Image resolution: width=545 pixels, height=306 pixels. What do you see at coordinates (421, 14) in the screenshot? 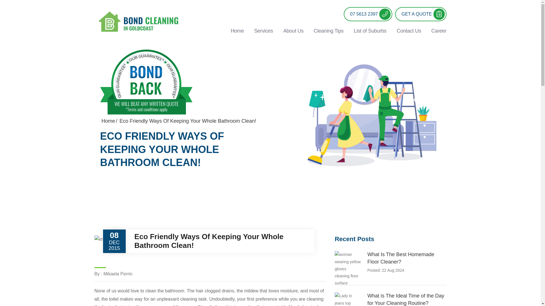
I see `GET A QUOTE` at bounding box center [421, 14].